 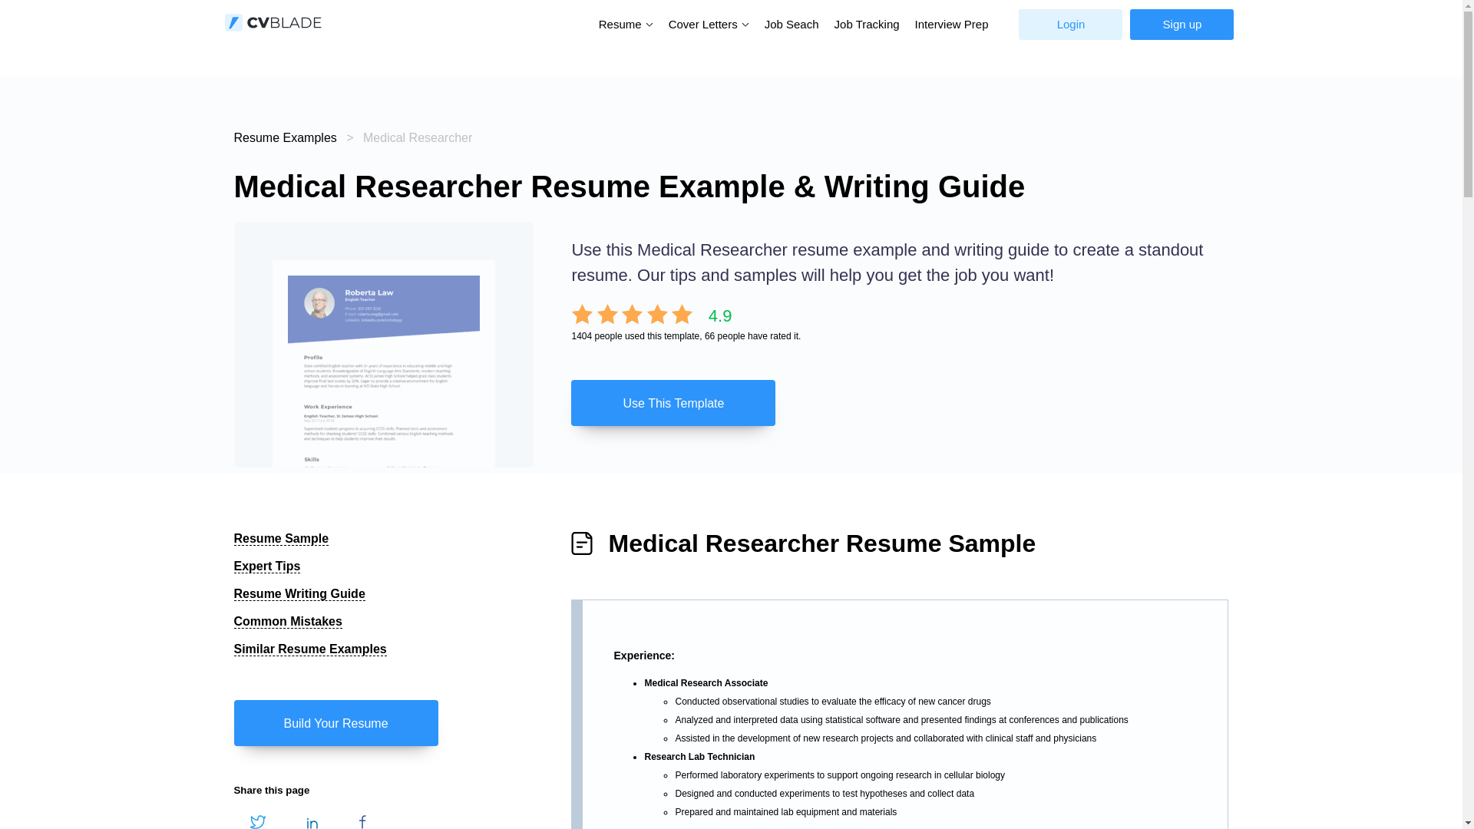 What do you see at coordinates (1182, 24) in the screenshot?
I see `Sign up` at bounding box center [1182, 24].